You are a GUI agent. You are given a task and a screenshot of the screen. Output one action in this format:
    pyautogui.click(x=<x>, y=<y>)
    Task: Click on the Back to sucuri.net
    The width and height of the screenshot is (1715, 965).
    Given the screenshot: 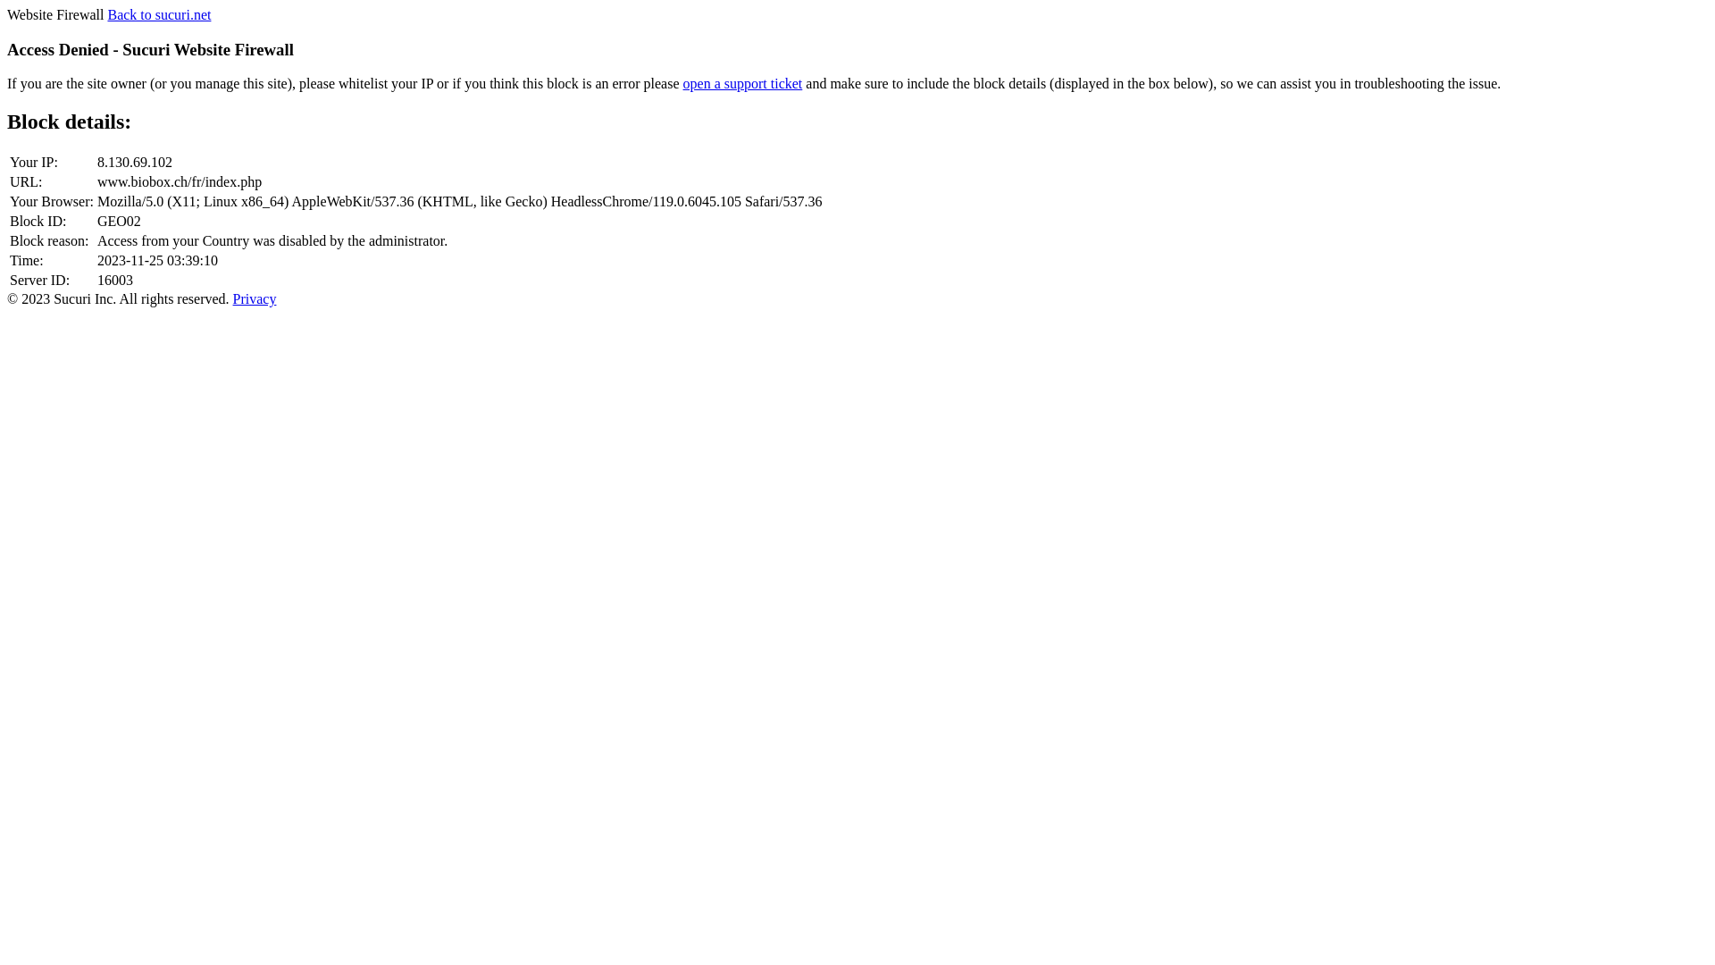 What is the action you would take?
    pyautogui.click(x=159, y=14)
    